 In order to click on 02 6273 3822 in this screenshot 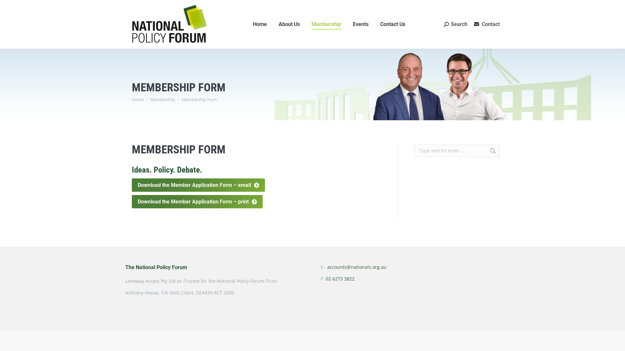, I will do `click(340, 279)`.